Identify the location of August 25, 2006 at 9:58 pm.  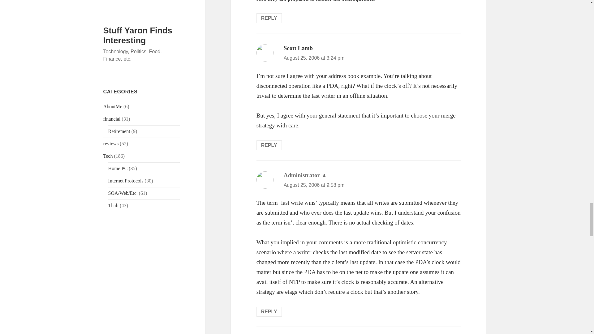
(314, 185).